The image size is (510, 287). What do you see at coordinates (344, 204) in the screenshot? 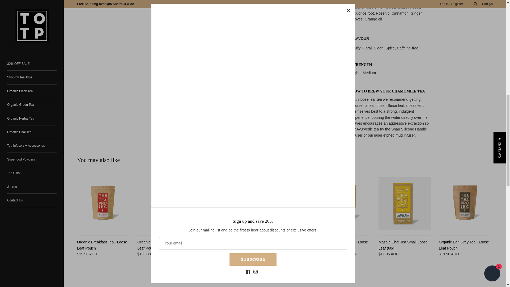
I see `Organic Digestive Tea - Loose Leaf Pouch` at bounding box center [344, 204].